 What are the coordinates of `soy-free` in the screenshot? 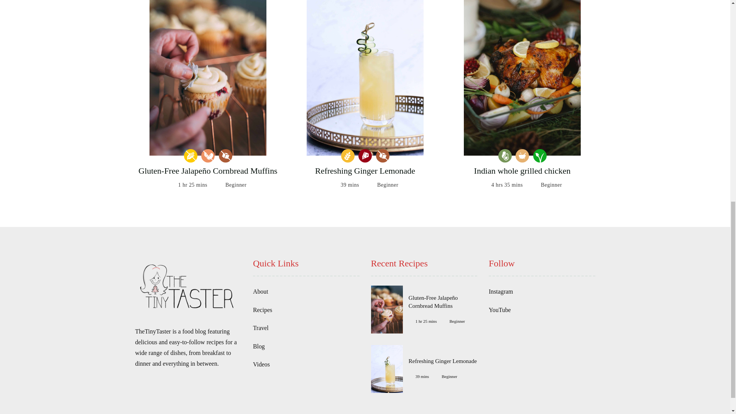 It's located at (208, 156).